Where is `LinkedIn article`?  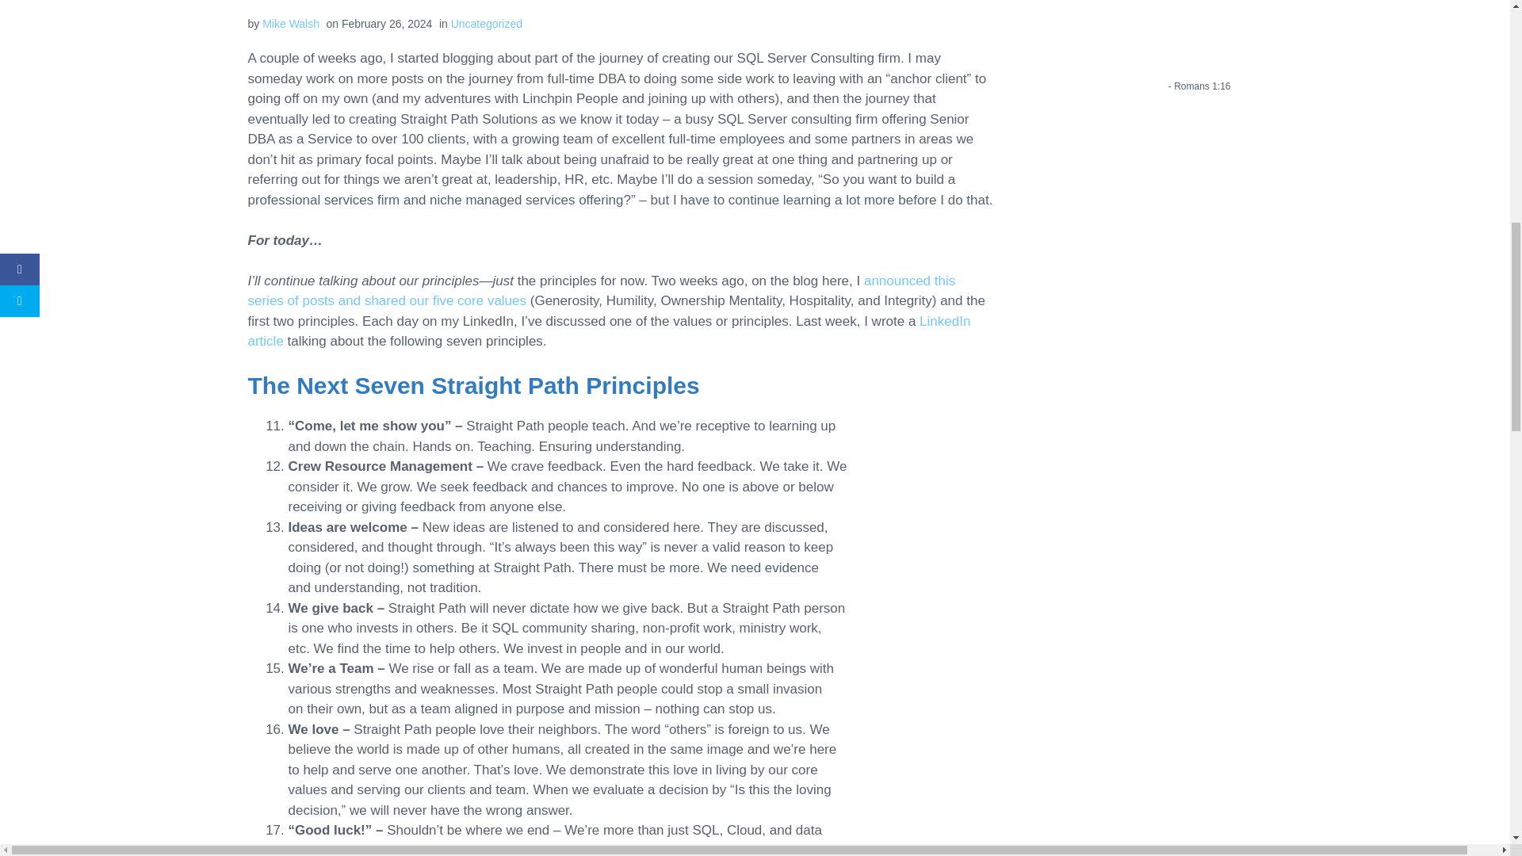
LinkedIn article is located at coordinates (609, 331).